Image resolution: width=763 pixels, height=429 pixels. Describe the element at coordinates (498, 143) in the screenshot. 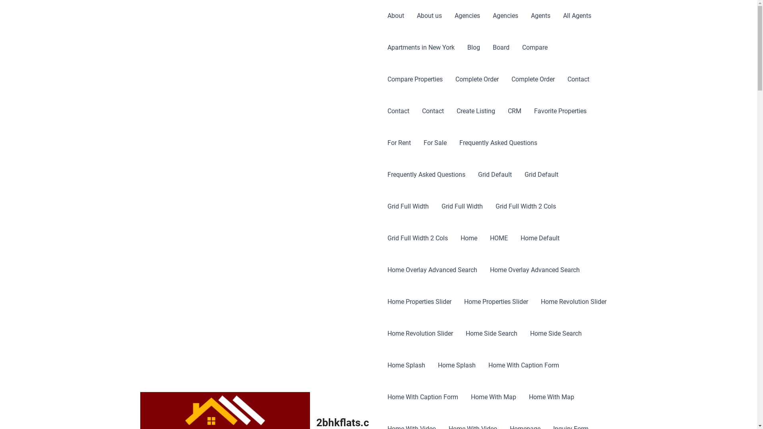

I see `Frequently Asked Questions` at that location.